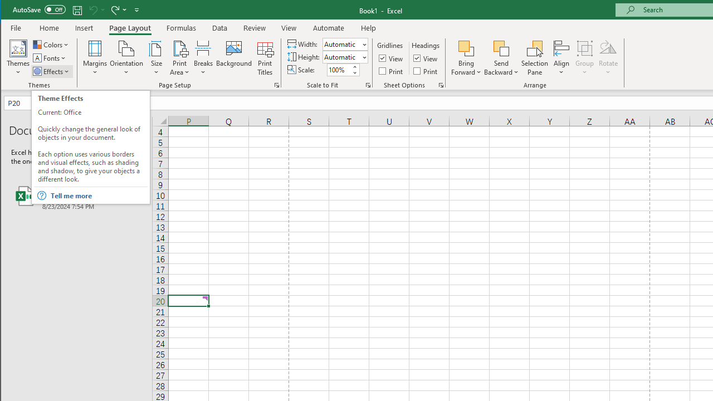  What do you see at coordinates (339, 70) in the screenshot?
I see `Scale` at bounding box center [339, 70].